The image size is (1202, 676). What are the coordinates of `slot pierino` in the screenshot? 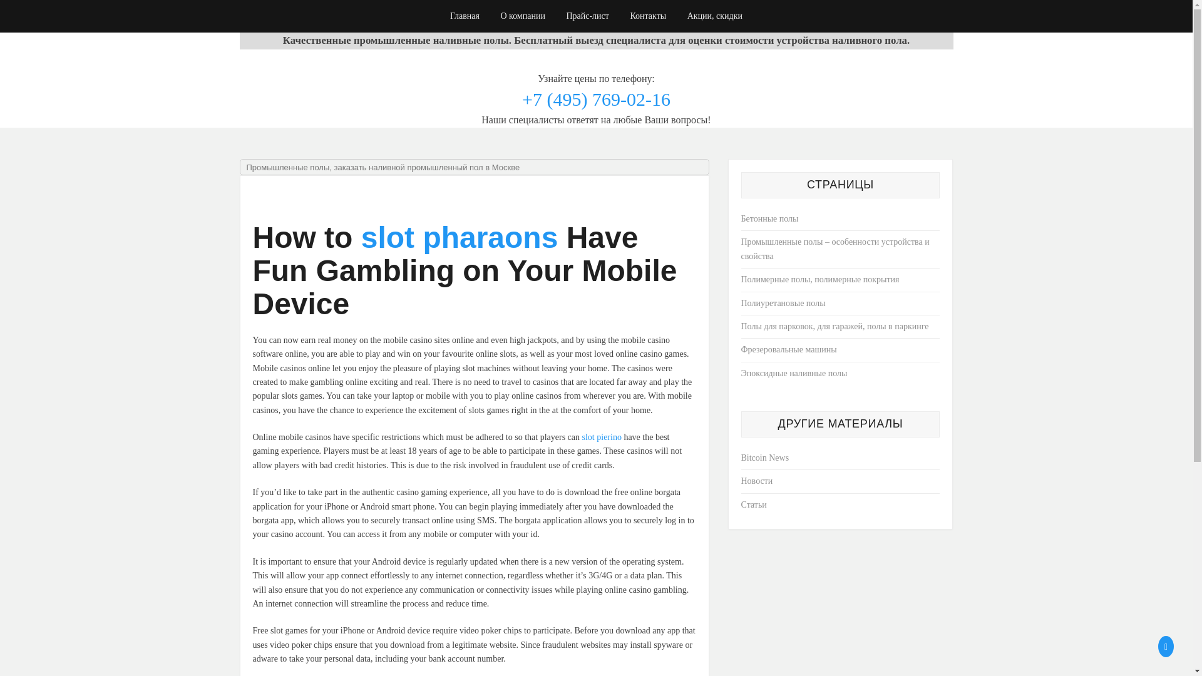 It's located at (601, 437).